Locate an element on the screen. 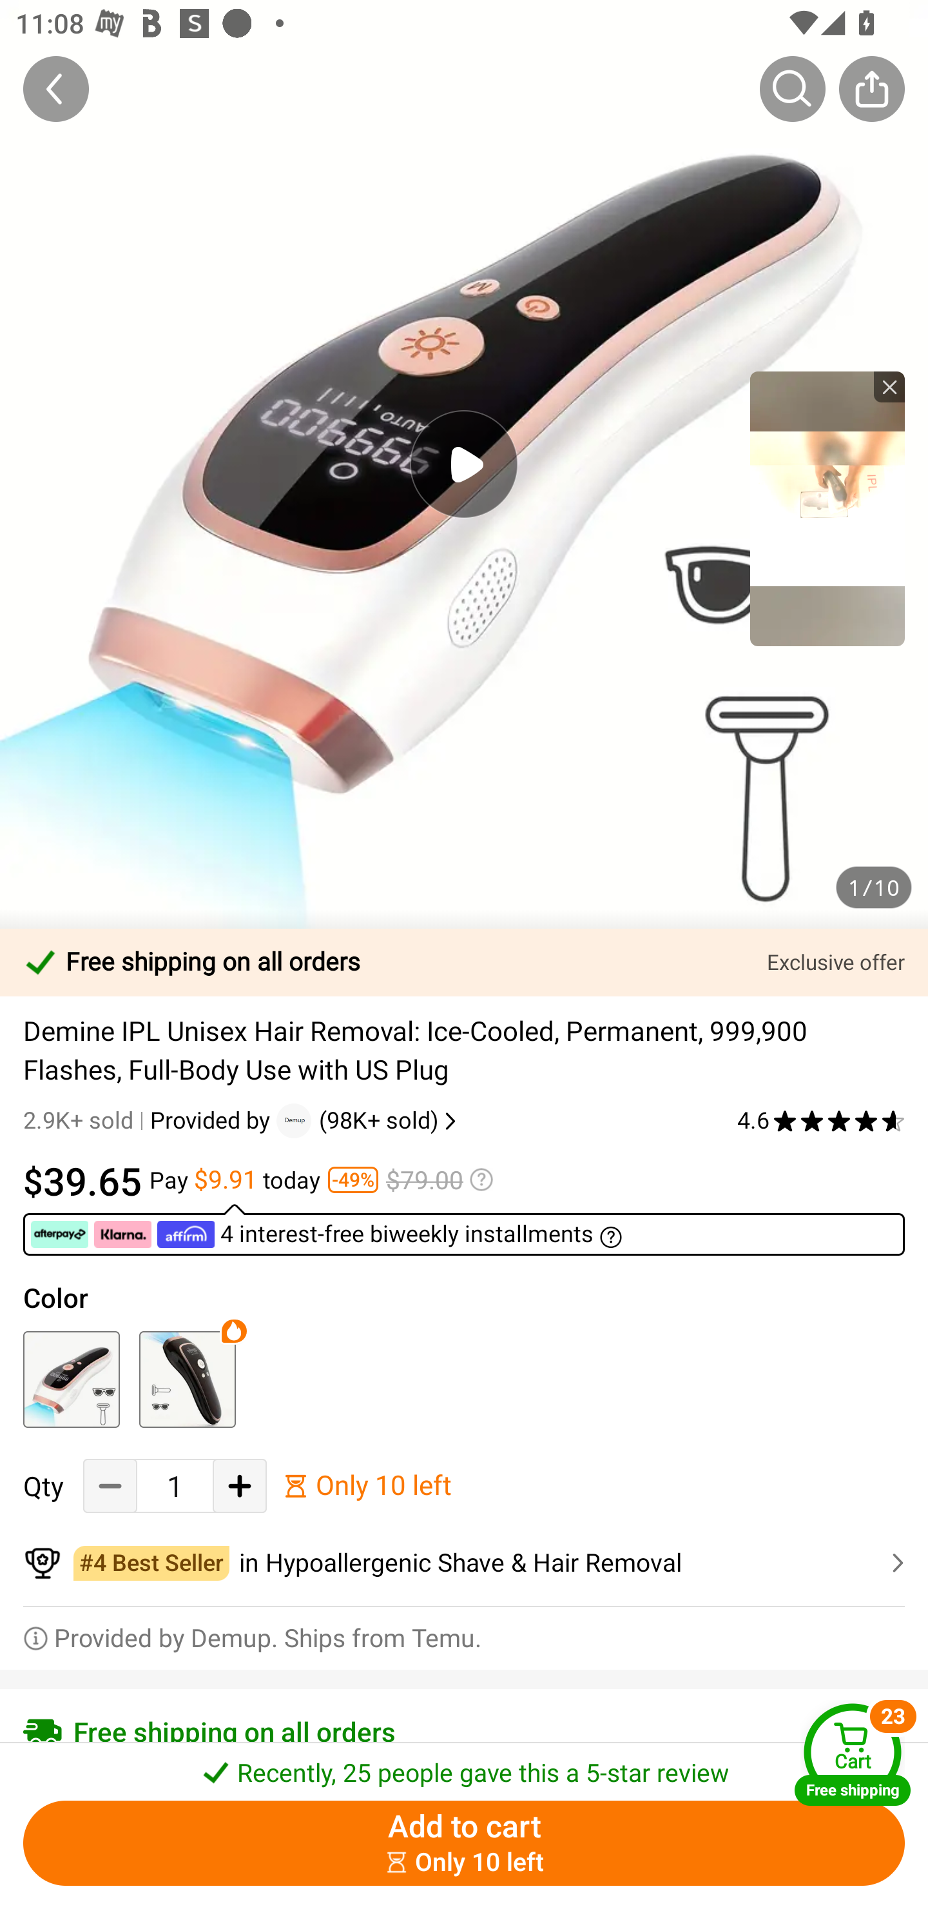 Image resolution: width=928 pixels, height=1909 pixels. ￼ ￼ ￼ 4 interest-free biweekly installments ￼ is located at coordinates (464, 1229).